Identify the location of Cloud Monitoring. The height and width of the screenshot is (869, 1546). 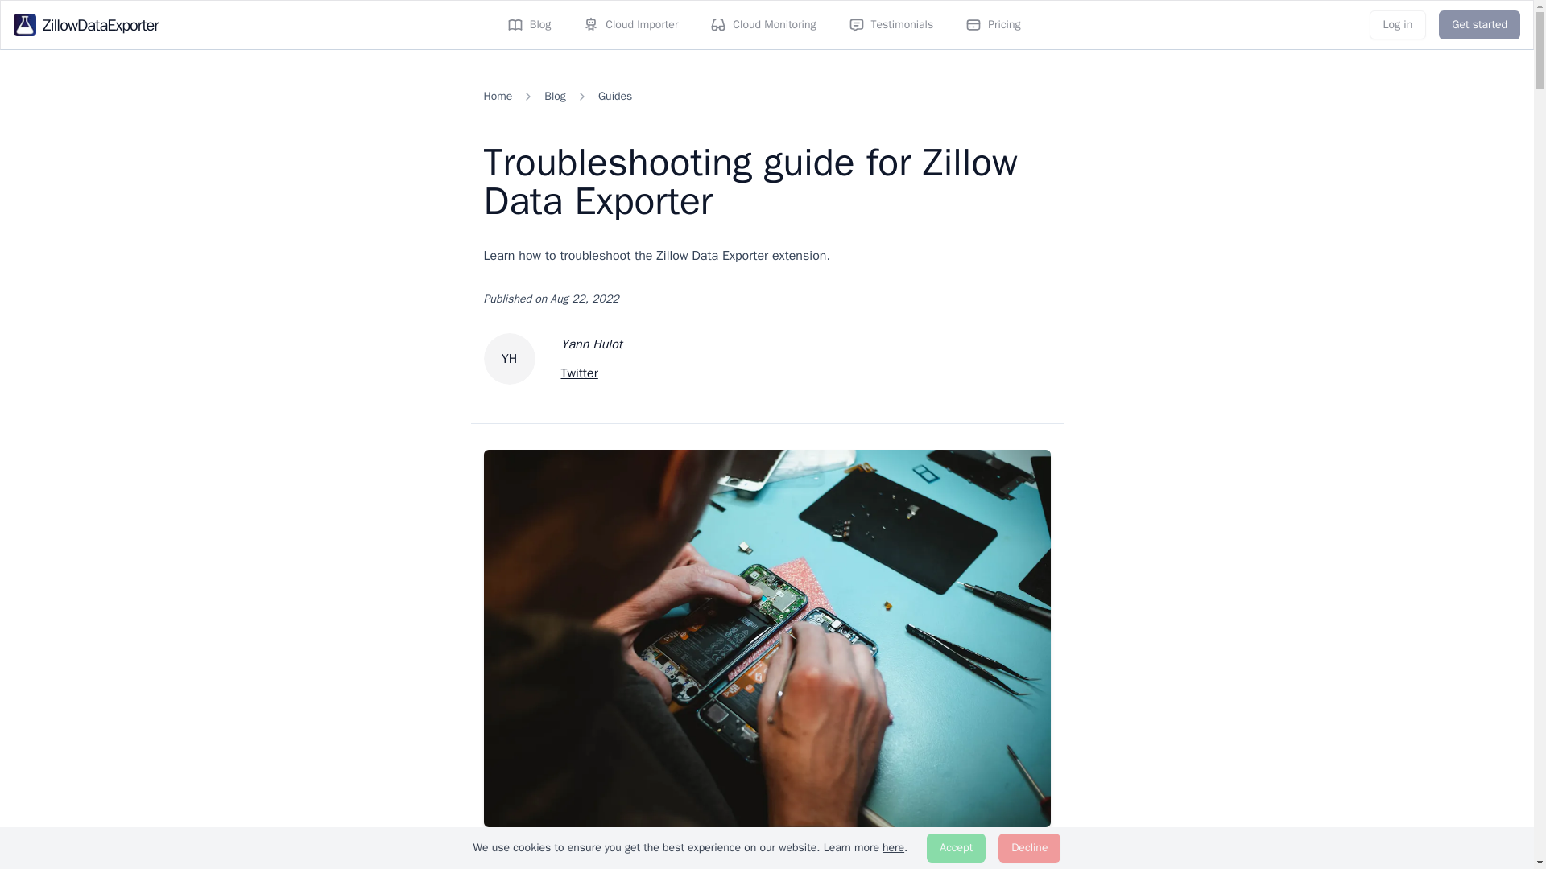
(763, 24).